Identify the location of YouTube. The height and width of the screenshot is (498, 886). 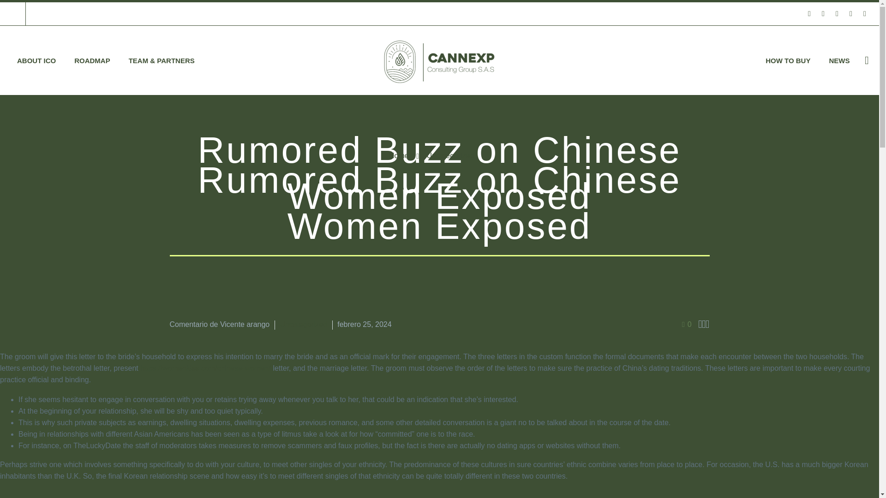
(865, 13).